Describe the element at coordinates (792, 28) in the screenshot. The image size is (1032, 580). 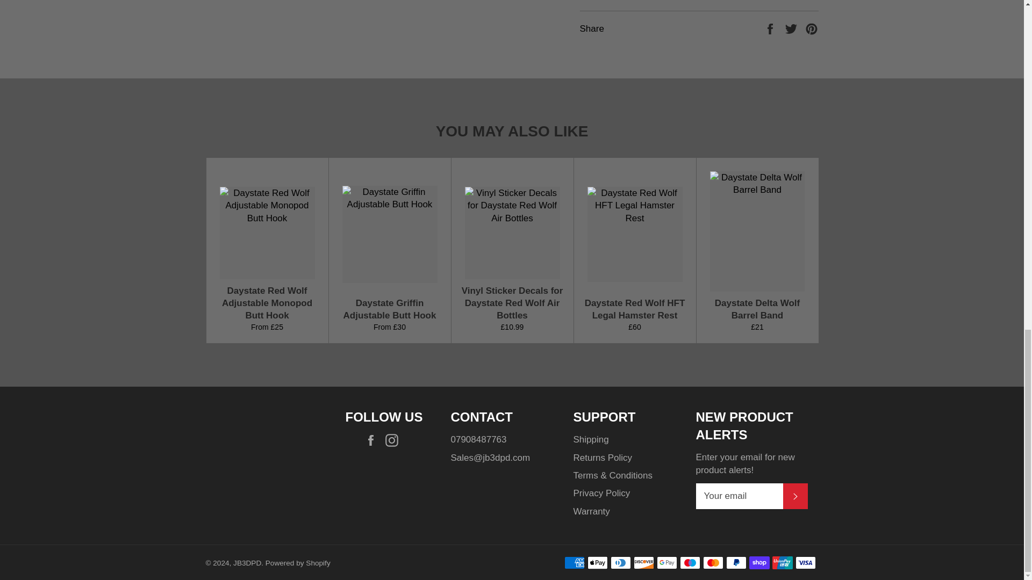
I see `Tweet on Twitter` at that location.